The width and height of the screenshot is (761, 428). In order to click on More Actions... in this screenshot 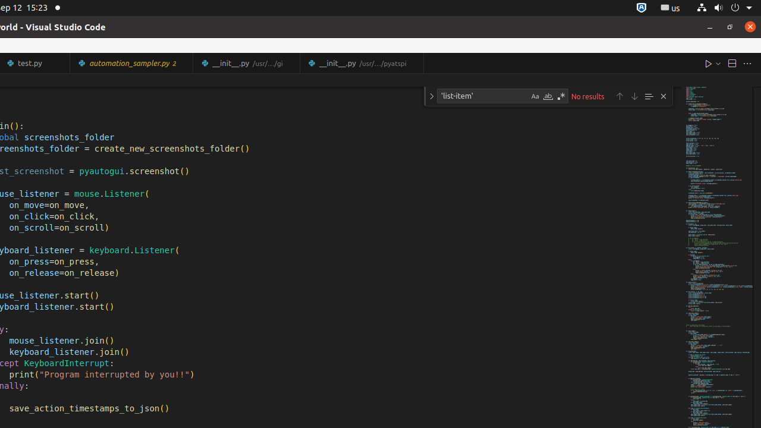, I will do `click(747, 63)`.